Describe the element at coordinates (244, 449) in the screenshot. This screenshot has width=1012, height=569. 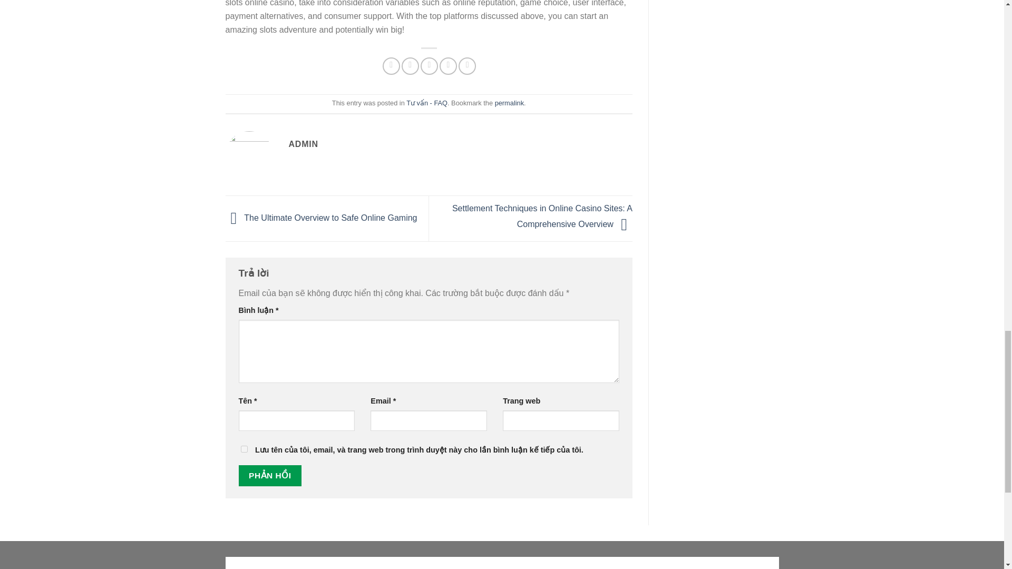
I see `yes` at that location.